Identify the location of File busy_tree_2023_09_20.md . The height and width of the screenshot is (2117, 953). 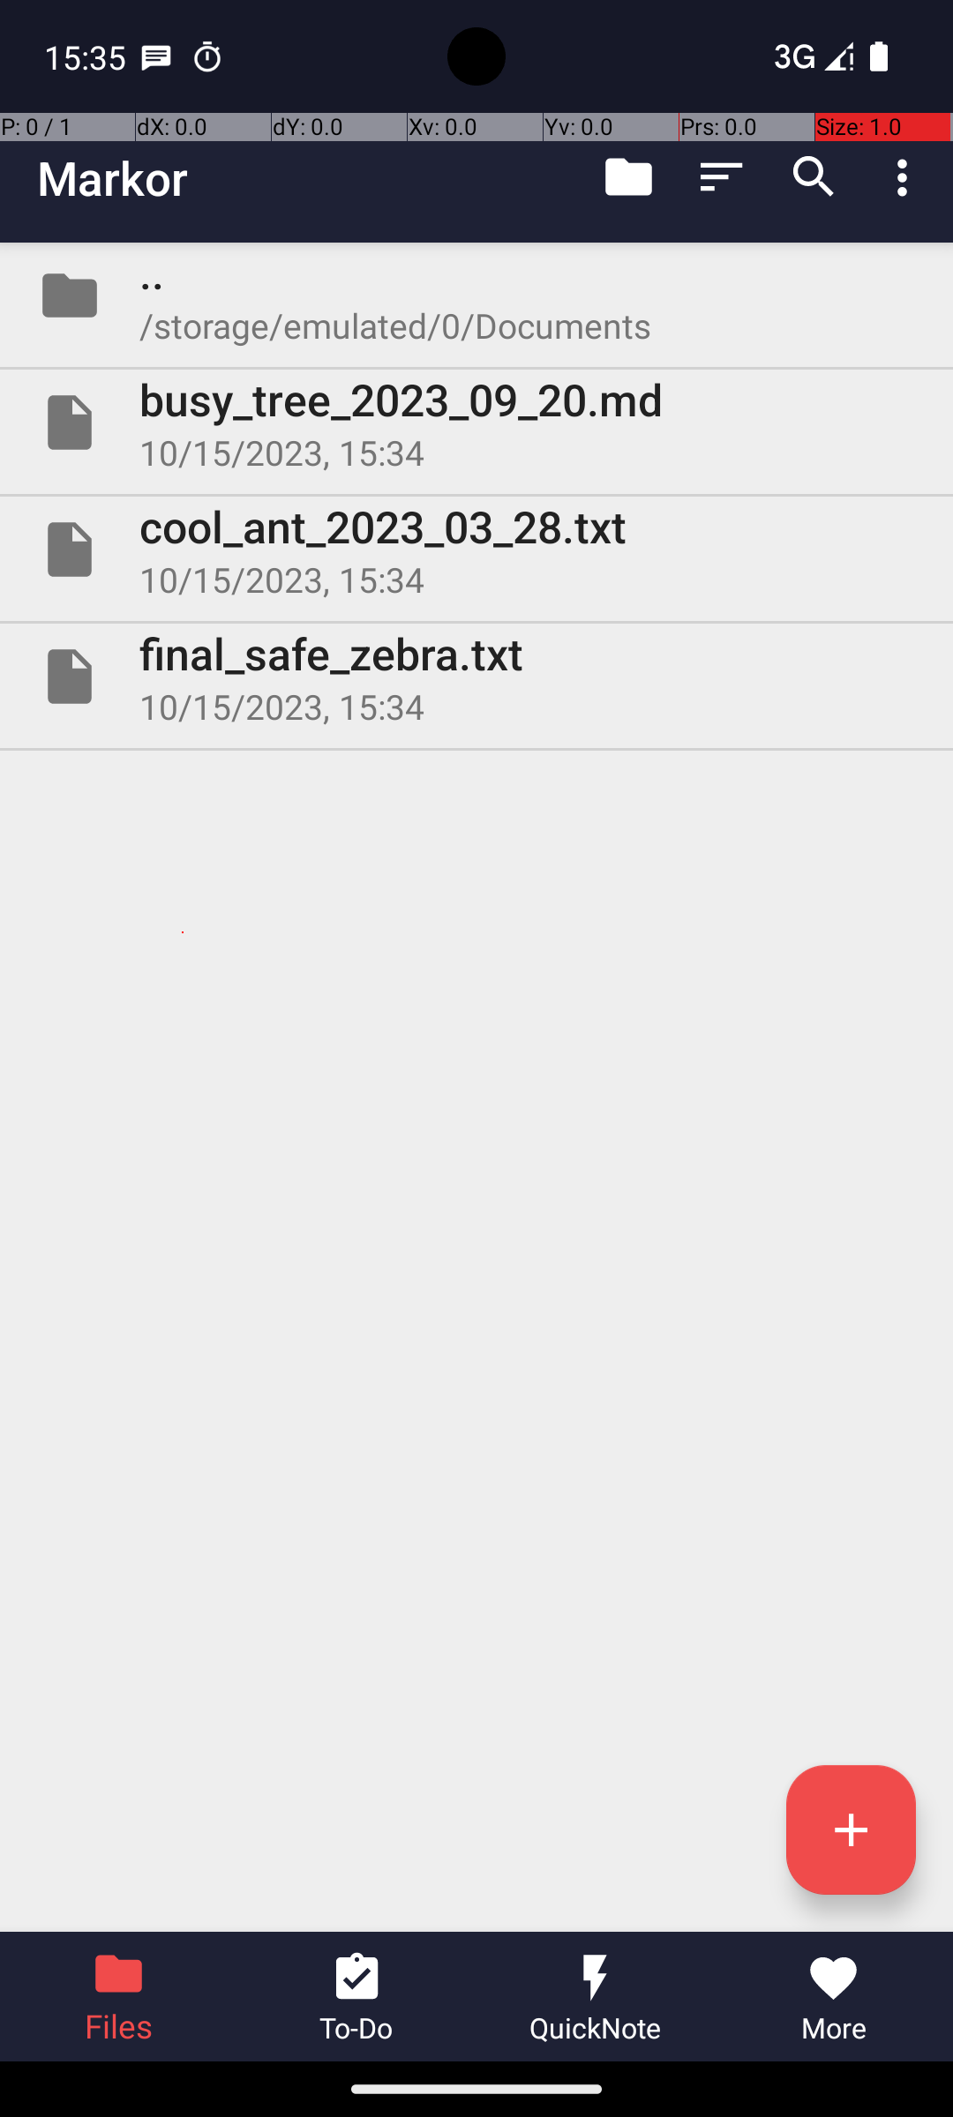
(476, 423).